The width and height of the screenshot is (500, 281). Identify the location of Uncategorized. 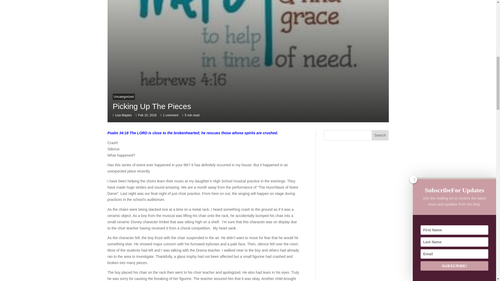
(123, 97).